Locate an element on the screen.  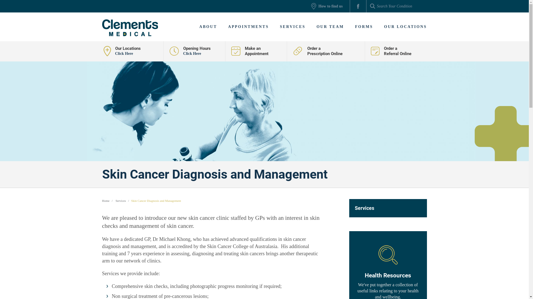
ABOUT is located at coordinates (208, 27).